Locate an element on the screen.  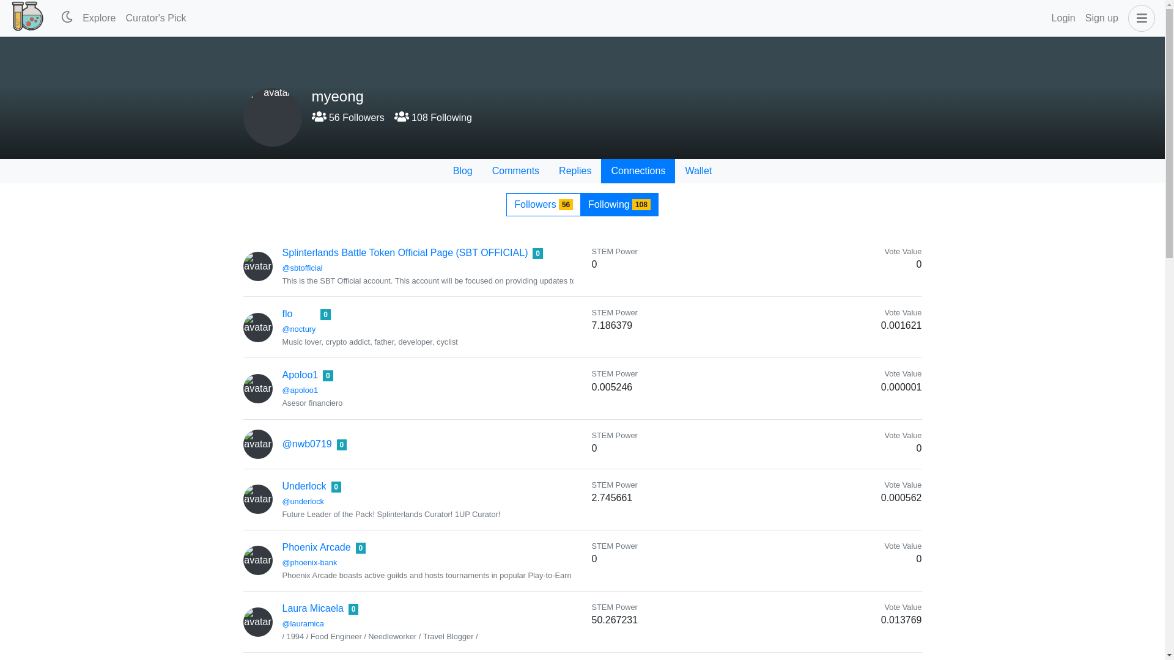
Laura Micaela is located at coordinates (313, 609).